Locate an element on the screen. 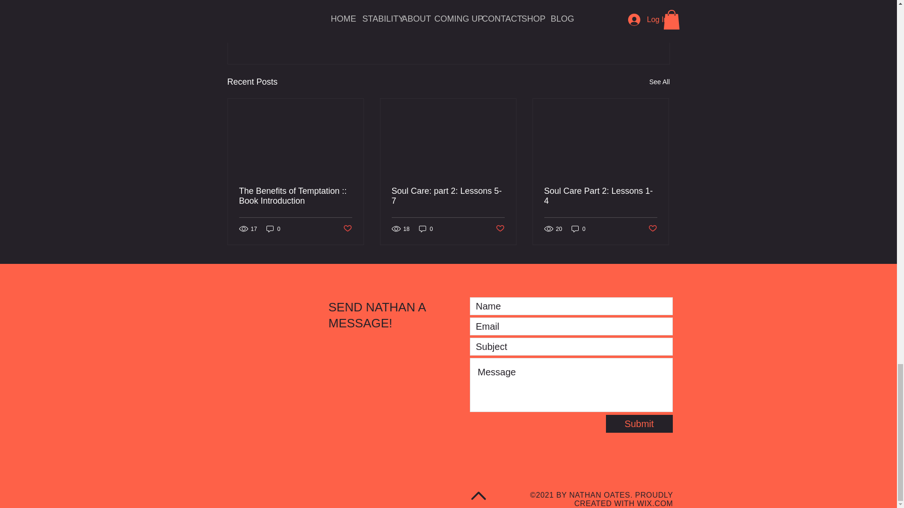 This screenshot has height=508, width=904. 0 is located at coordinates (426, 229).